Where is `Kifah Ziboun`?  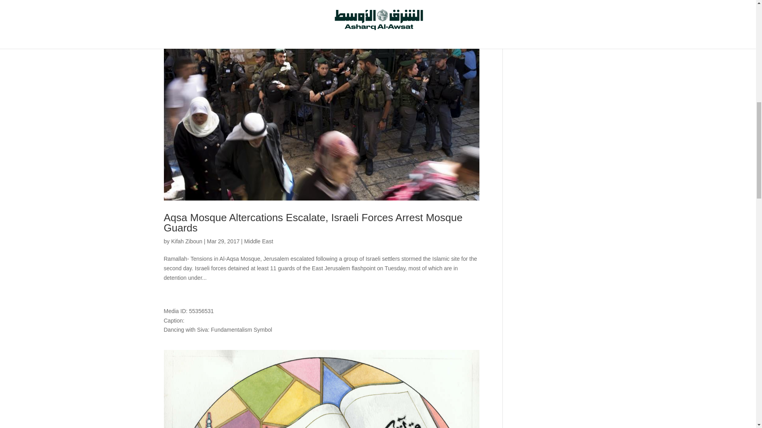 Kifah Ziboun is located at coordinates (187, 241).